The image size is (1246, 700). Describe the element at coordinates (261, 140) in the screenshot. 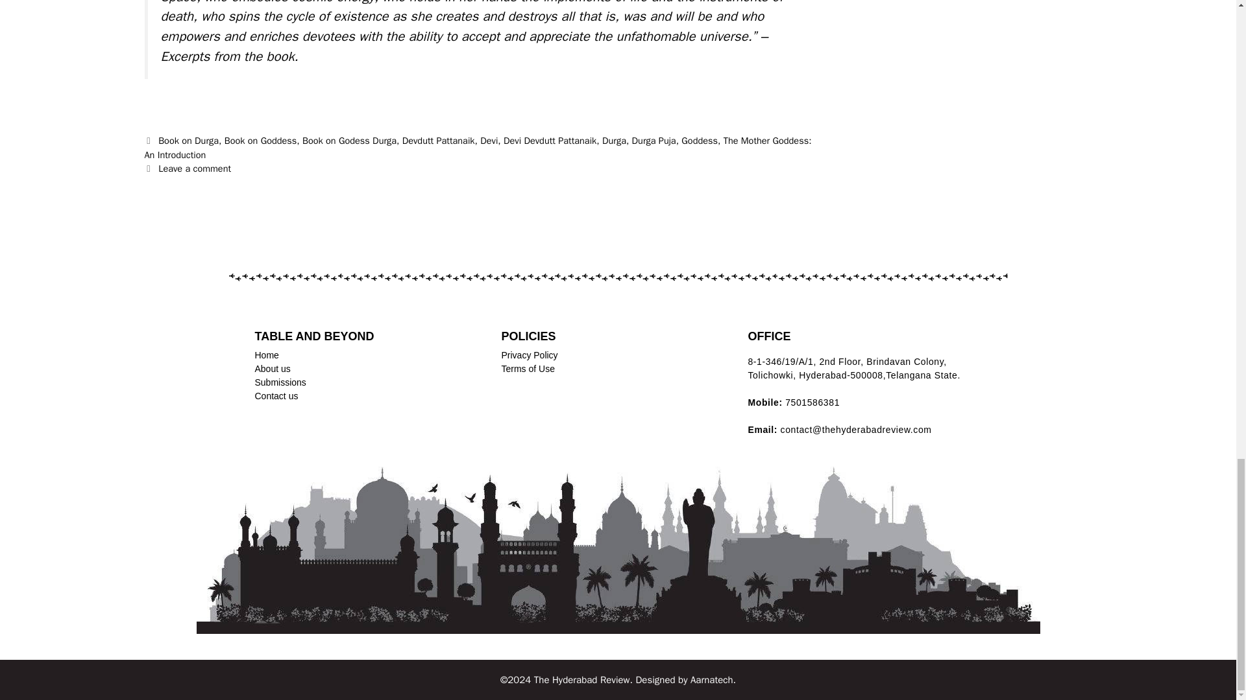

I see `Book on Goddess` at that location.